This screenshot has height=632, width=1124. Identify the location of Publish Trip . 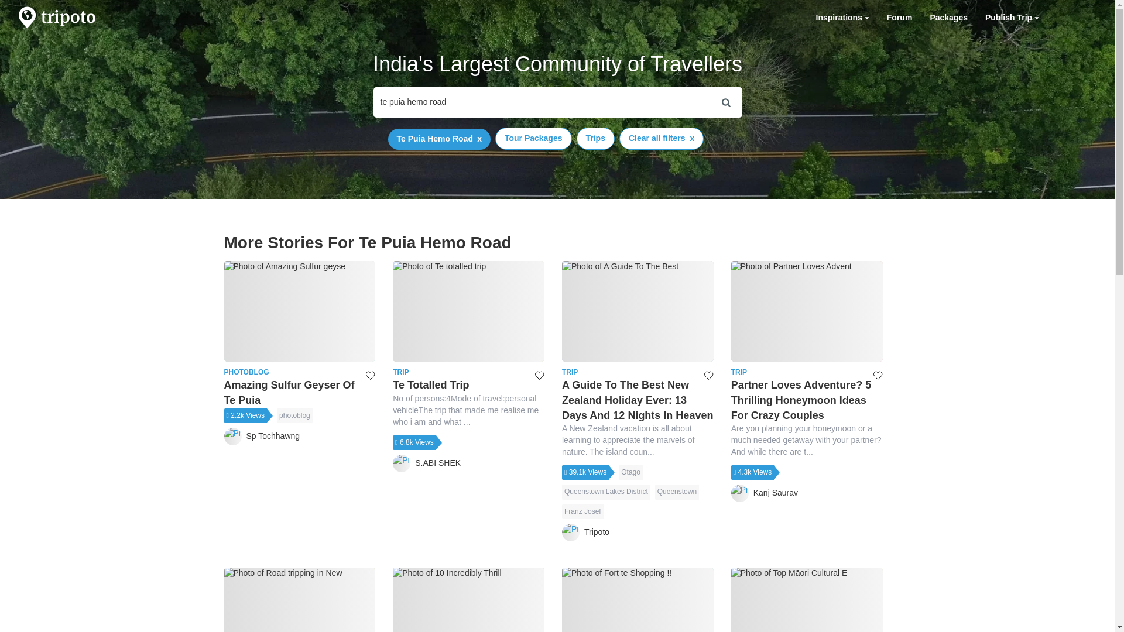
(1012, 18).